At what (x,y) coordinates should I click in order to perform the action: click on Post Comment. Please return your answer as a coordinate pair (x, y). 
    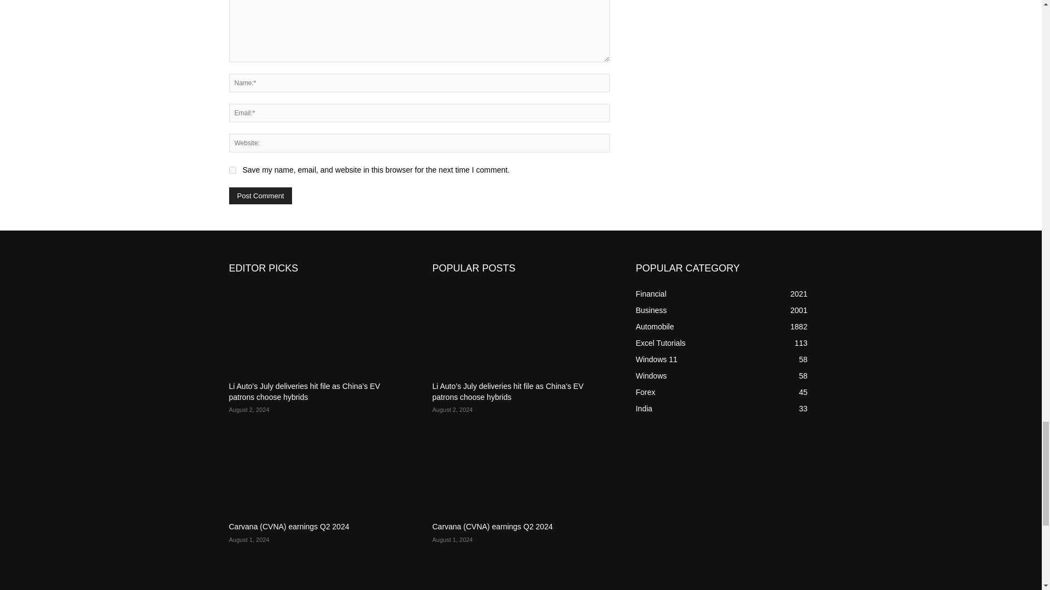
    Looking at the image, I should click on (260, 196).